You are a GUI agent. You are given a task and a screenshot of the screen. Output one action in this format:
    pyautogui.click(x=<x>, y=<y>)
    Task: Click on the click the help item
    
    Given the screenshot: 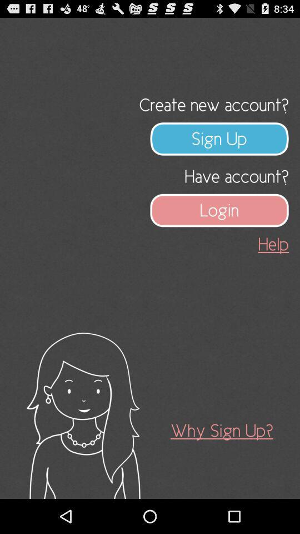 What is the action you would take?
    pyautogui.click(x=273, y=244)
    